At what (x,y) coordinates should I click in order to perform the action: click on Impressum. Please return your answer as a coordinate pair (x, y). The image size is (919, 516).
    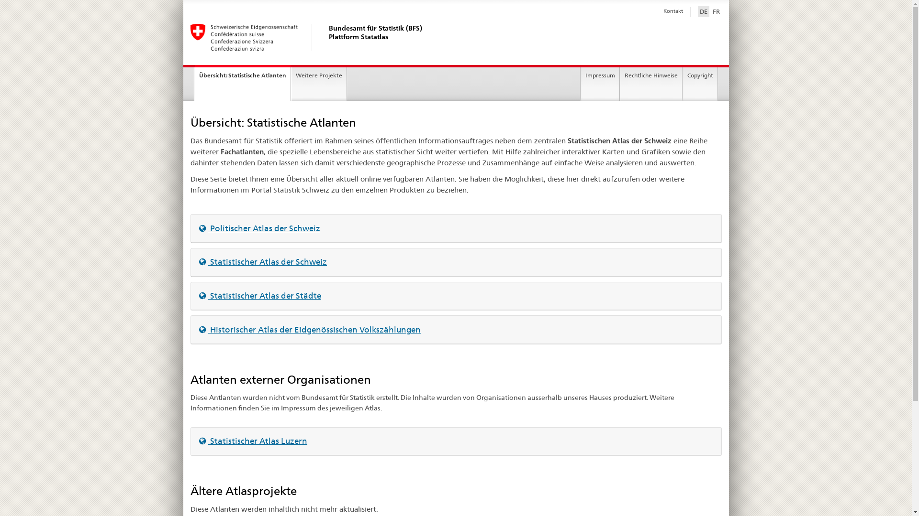
    Looking at the image, I should click on (600, 84).